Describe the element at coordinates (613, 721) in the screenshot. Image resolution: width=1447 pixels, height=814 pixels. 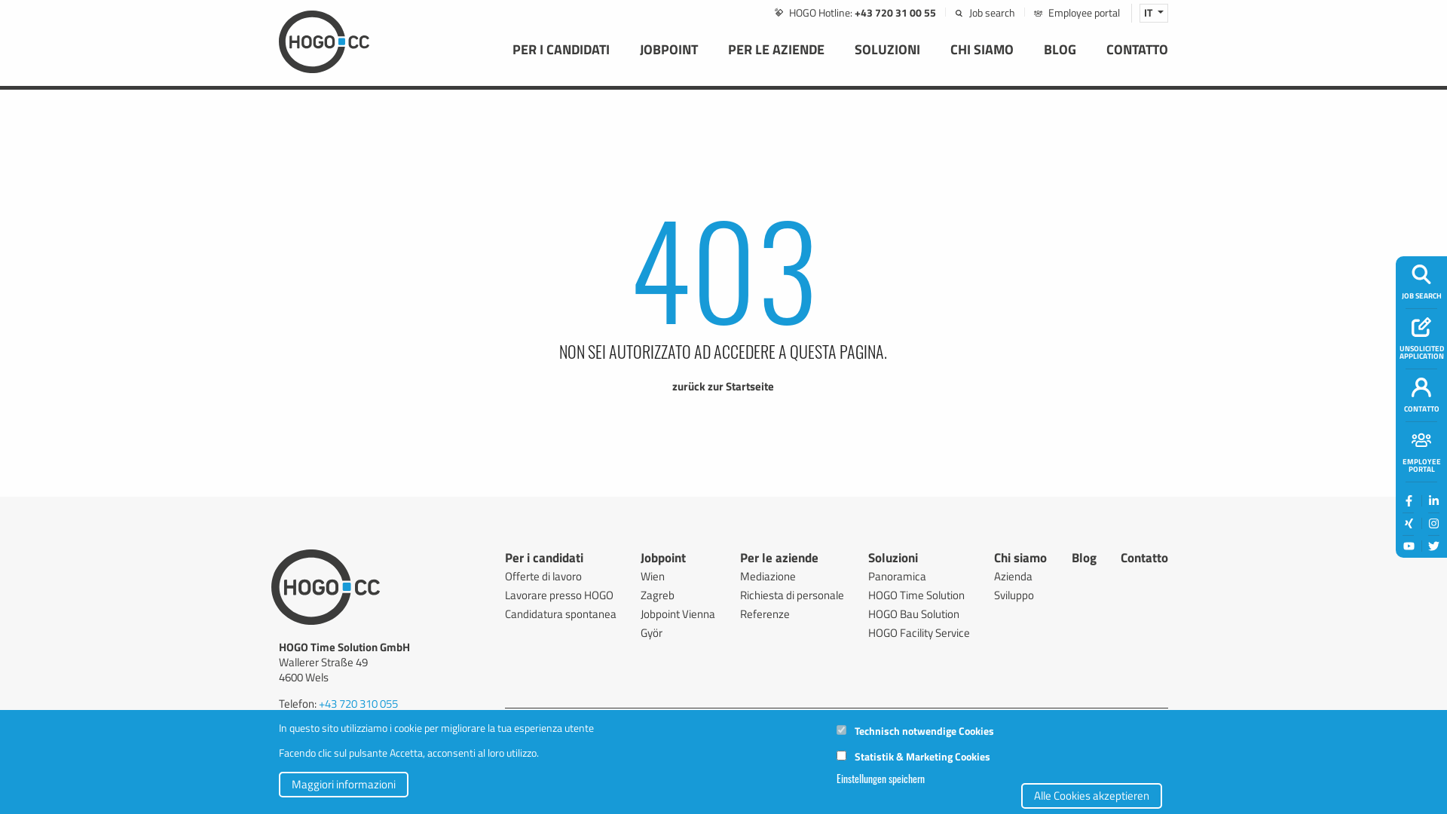
I see `Follow us on YouTube` at that location.